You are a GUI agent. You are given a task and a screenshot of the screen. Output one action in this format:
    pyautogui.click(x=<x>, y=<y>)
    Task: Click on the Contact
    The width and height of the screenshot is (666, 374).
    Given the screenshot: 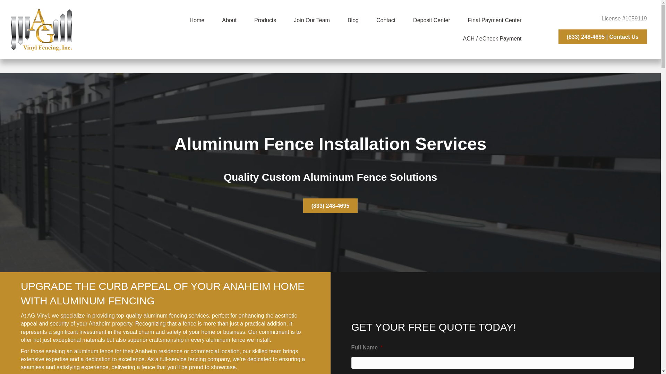 What is the action you would take?
    pyautogui.click(x=386, y=20)
    